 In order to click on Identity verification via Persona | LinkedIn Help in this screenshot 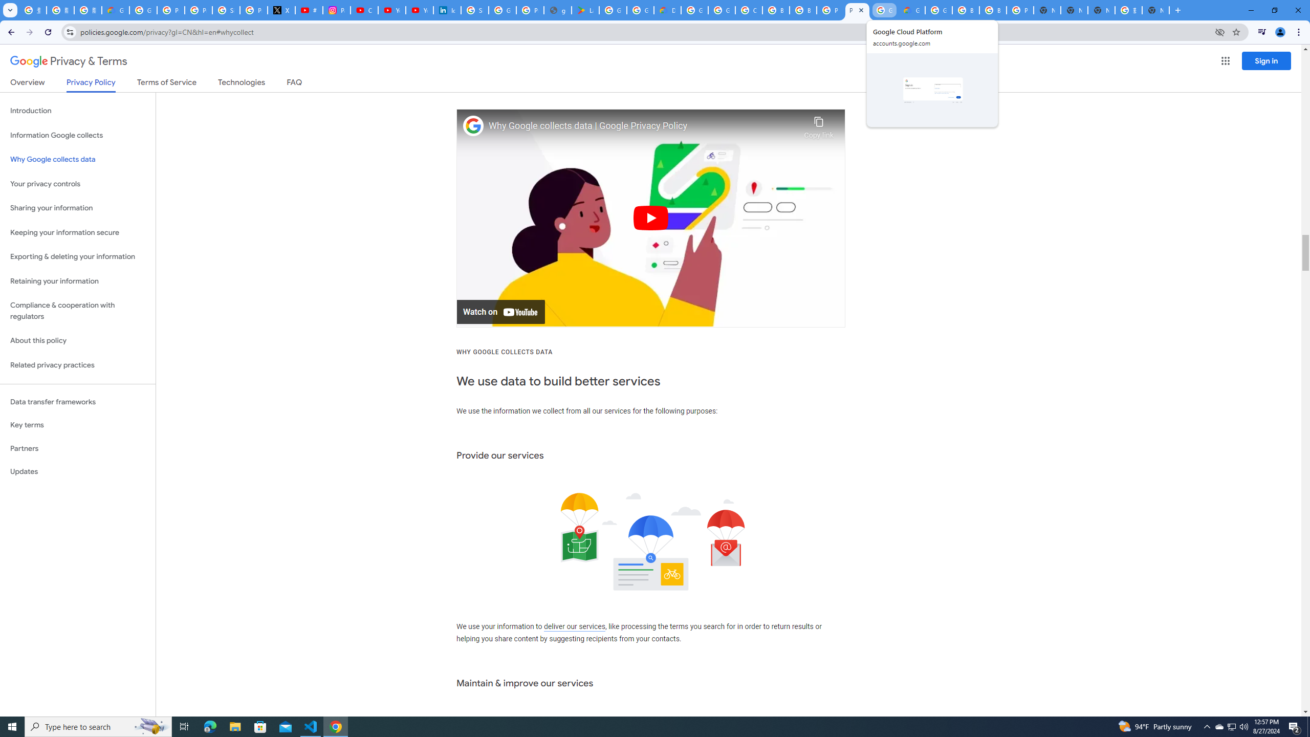, I will do `click(446, 10)`.